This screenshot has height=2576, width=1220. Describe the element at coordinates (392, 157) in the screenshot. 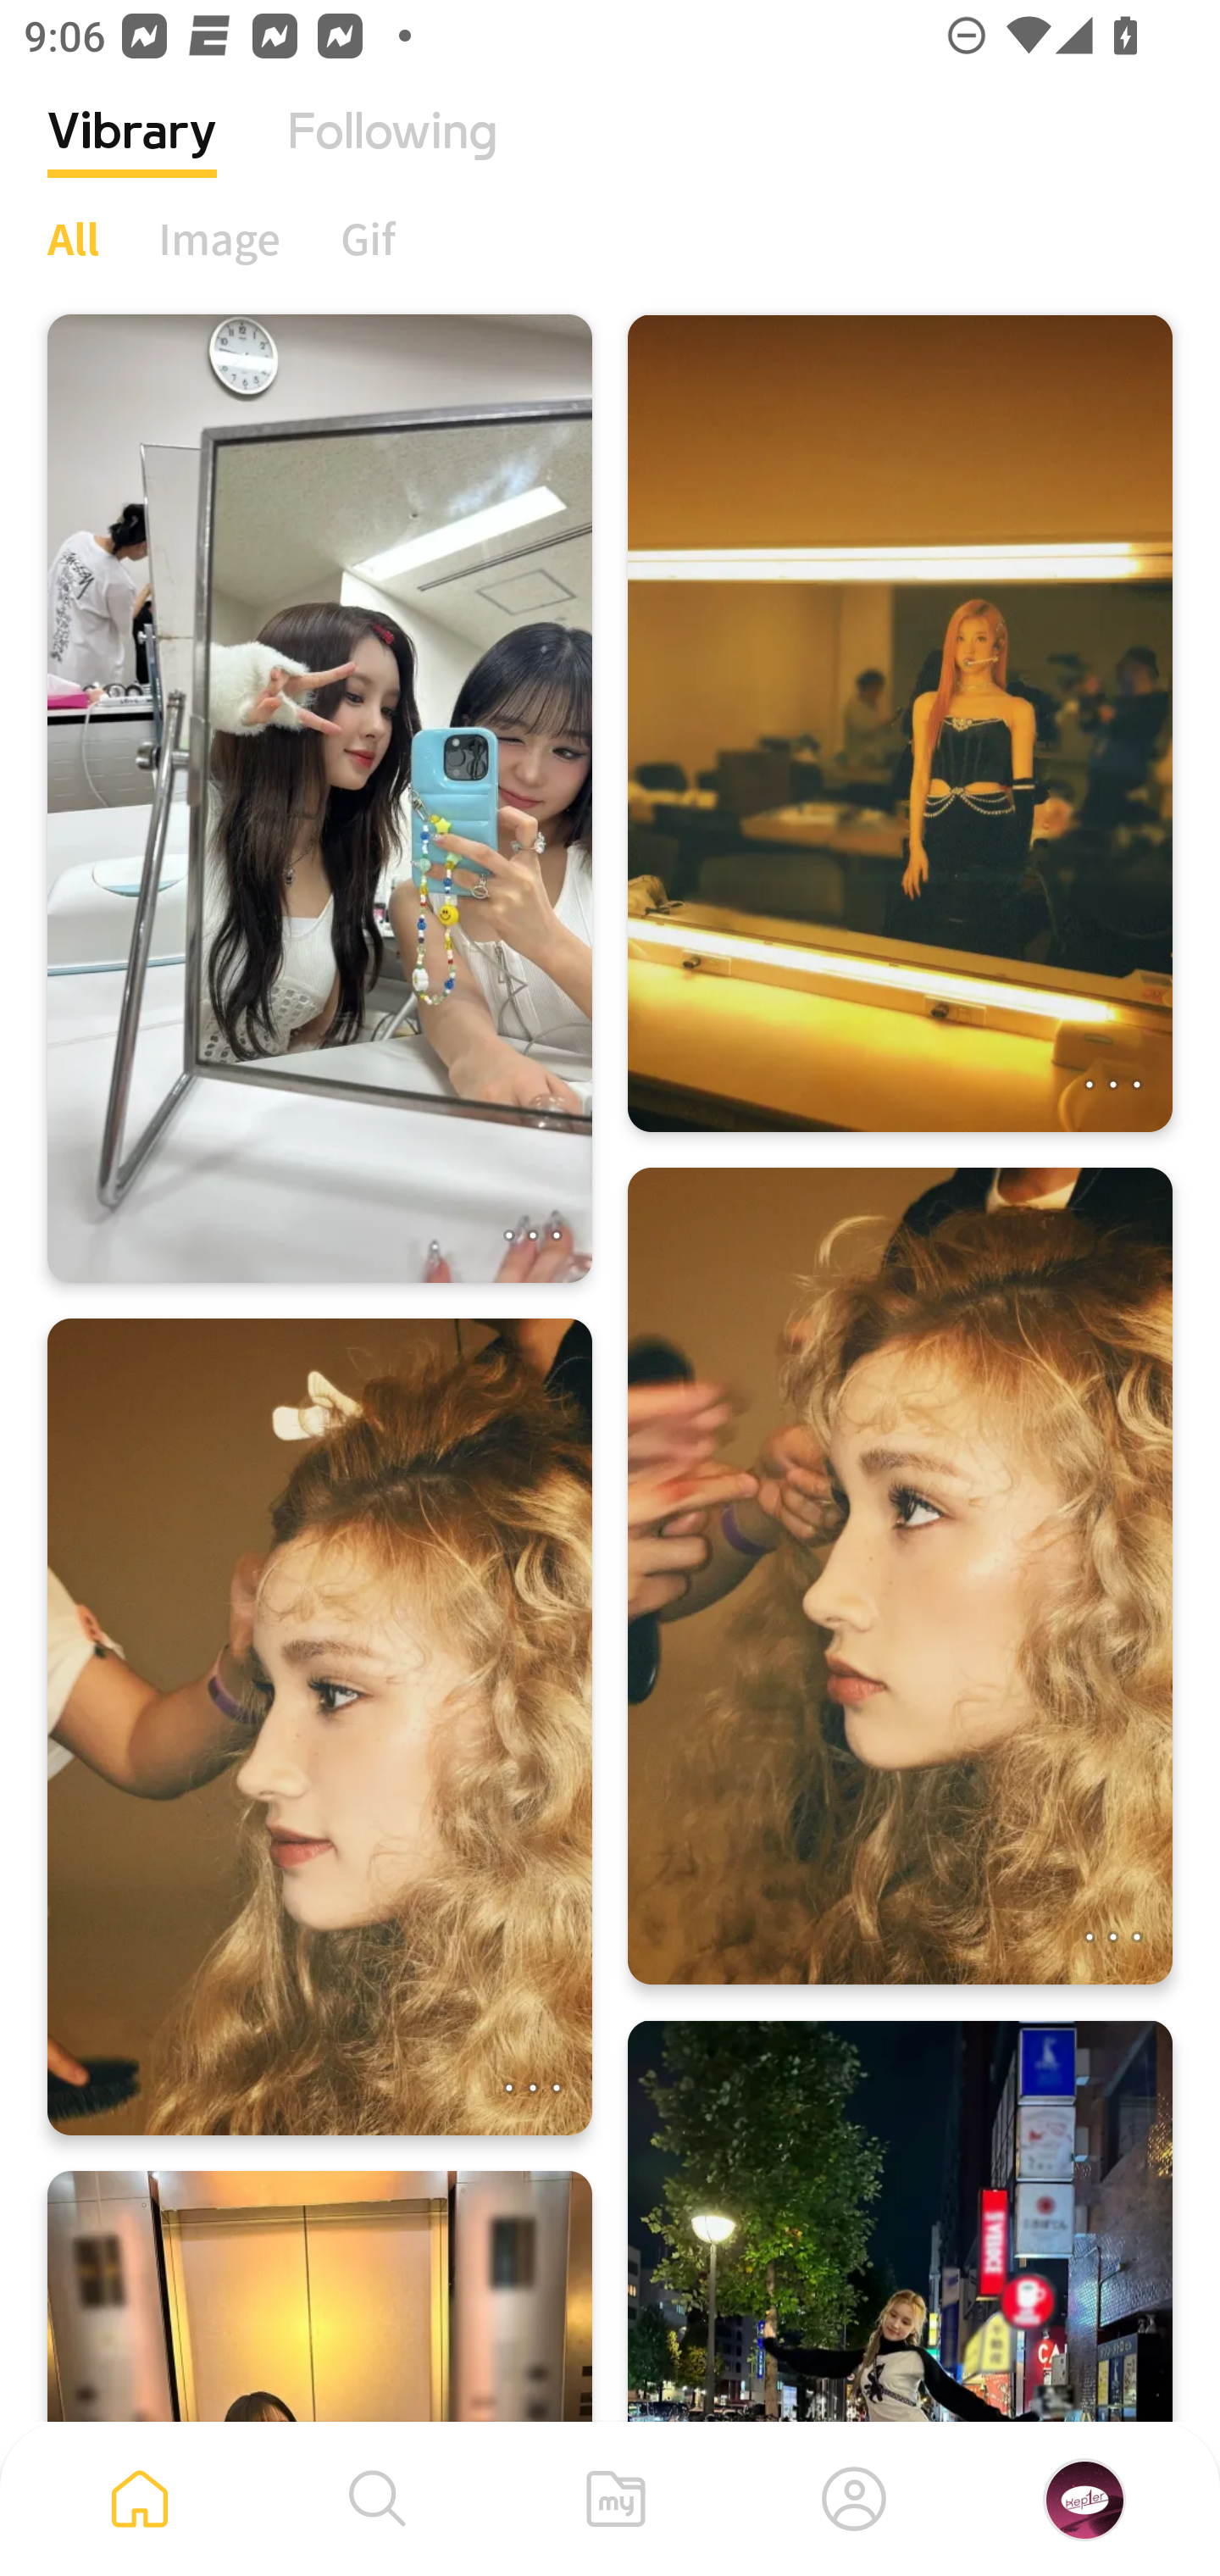

I see `Following` at that location.